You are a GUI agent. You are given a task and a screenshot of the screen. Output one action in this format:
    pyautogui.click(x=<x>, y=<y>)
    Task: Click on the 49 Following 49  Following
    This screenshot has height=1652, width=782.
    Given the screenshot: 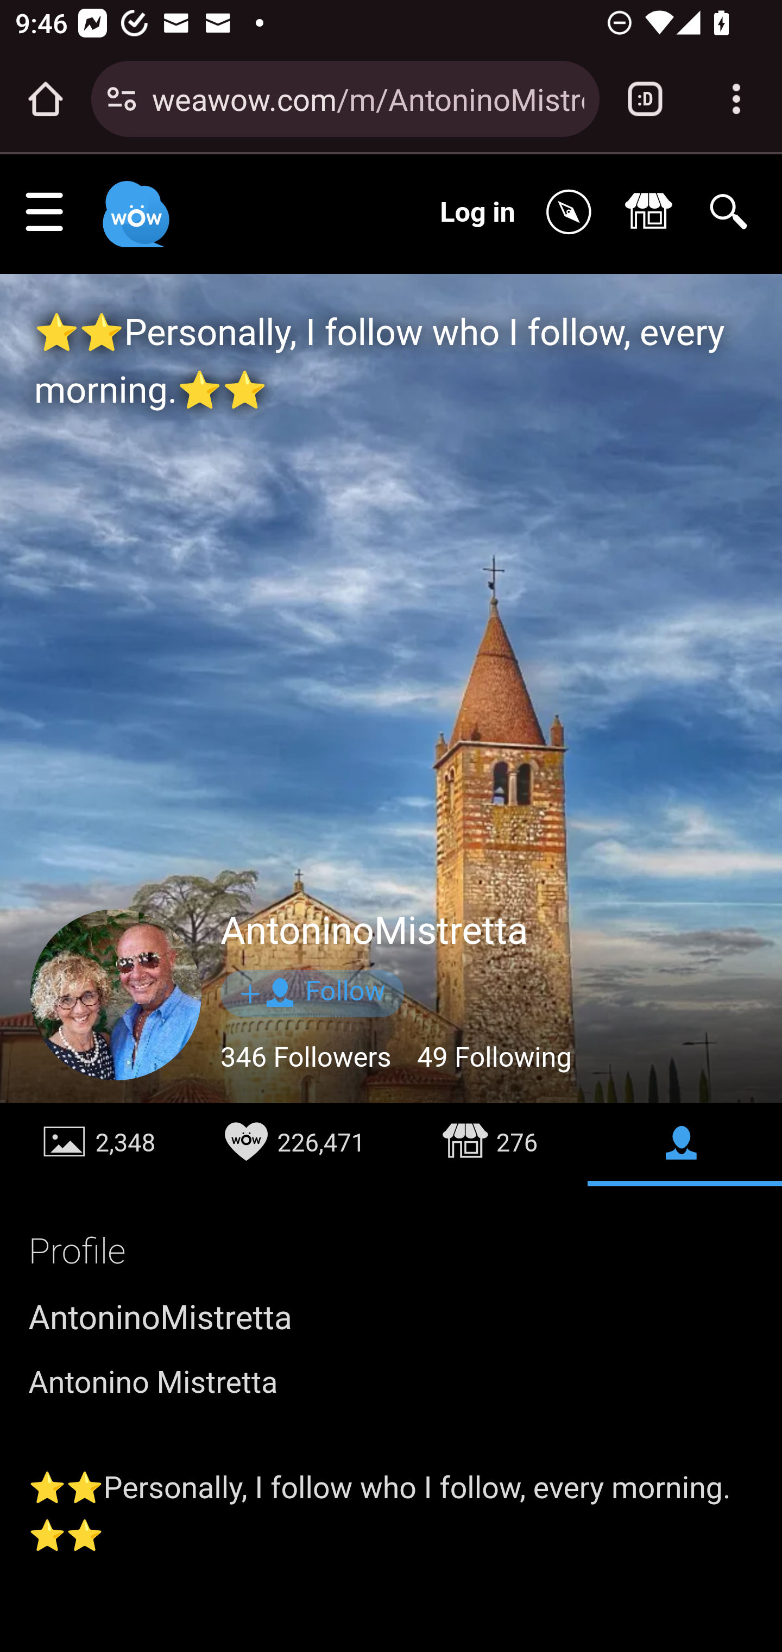 What is the action you would take?
    pyautogui.click(x=494, y=1058)
    